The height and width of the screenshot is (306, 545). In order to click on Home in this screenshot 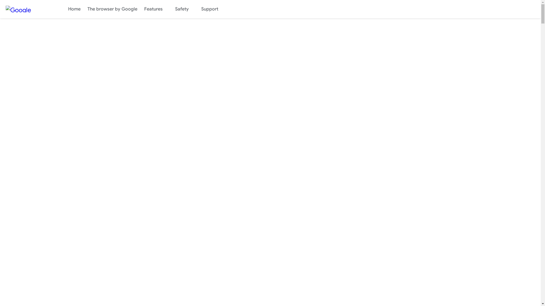, I will do `click(74, 9)`.